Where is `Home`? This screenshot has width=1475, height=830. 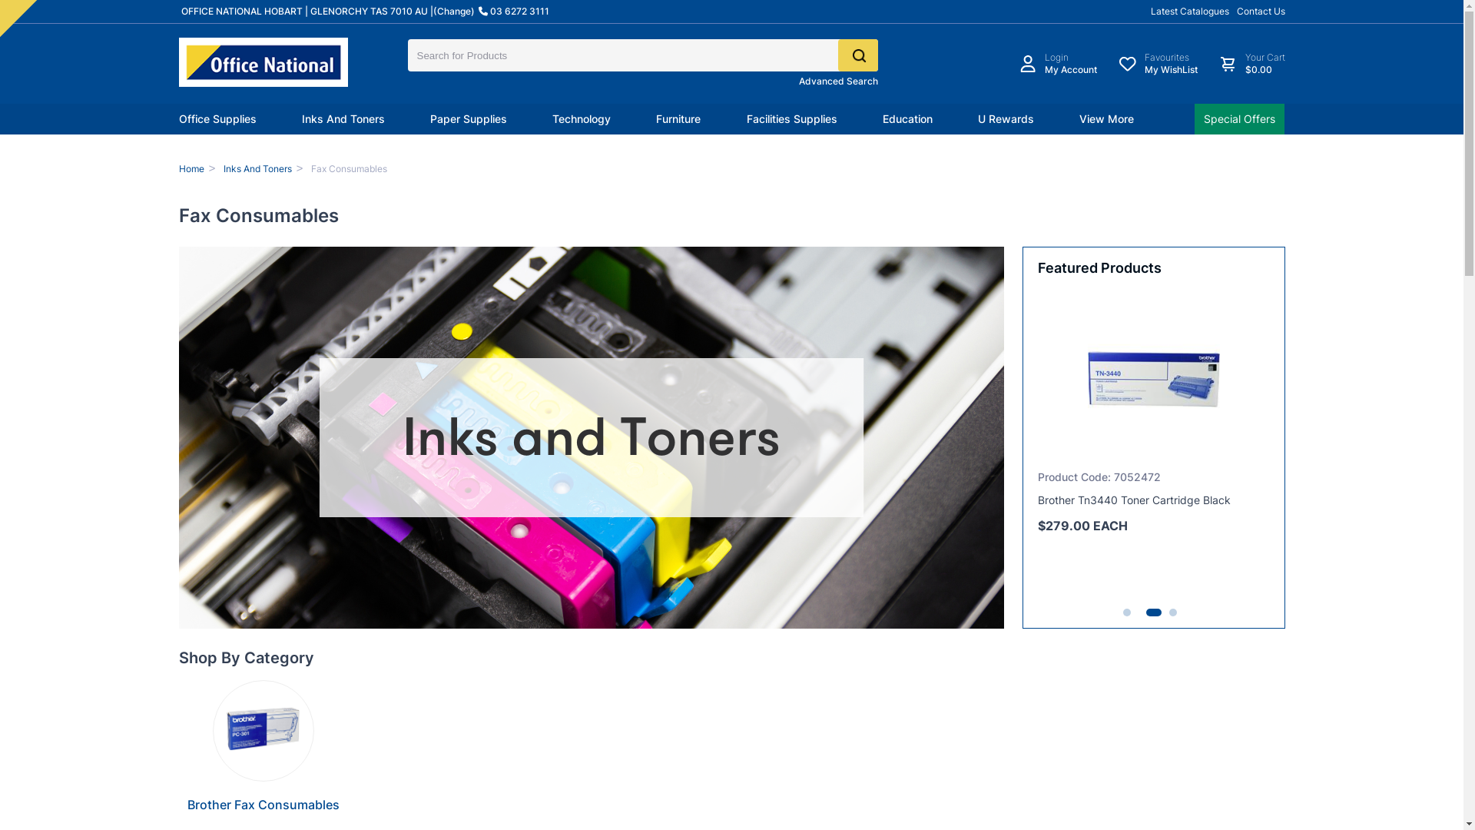 Home is located at coordinates (191, 169).